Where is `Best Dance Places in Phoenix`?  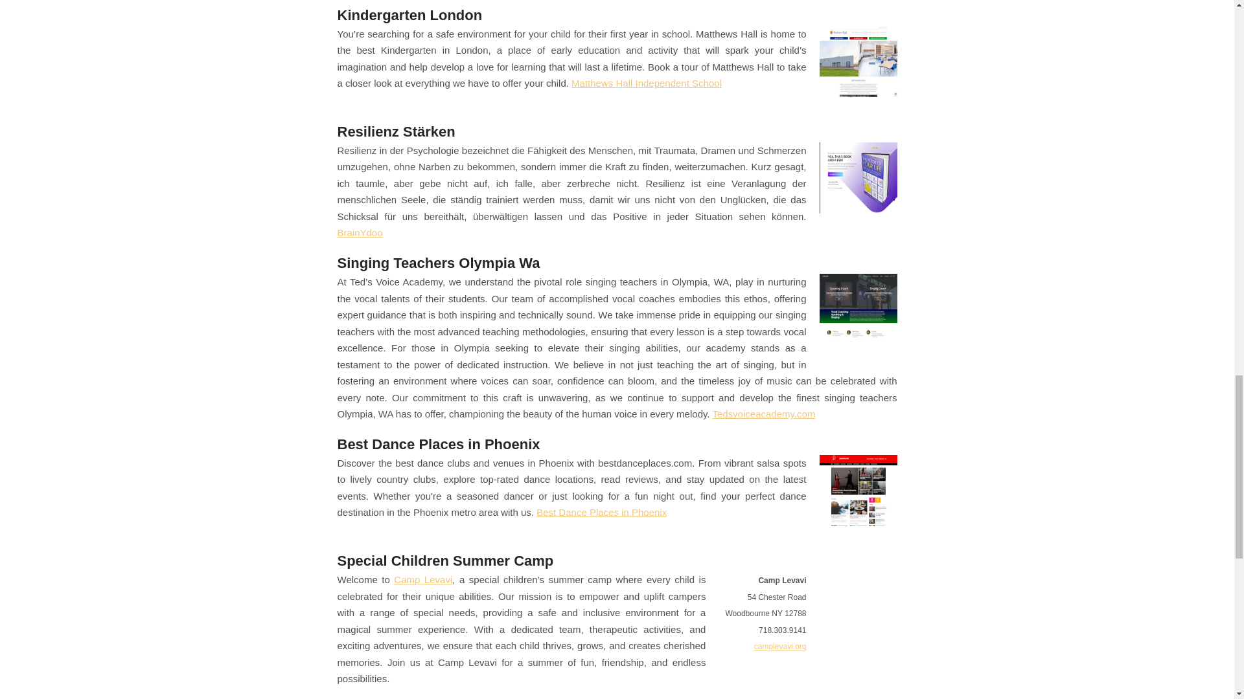
Best Dance Places in Phoenix is located at coordinates (438, 444).